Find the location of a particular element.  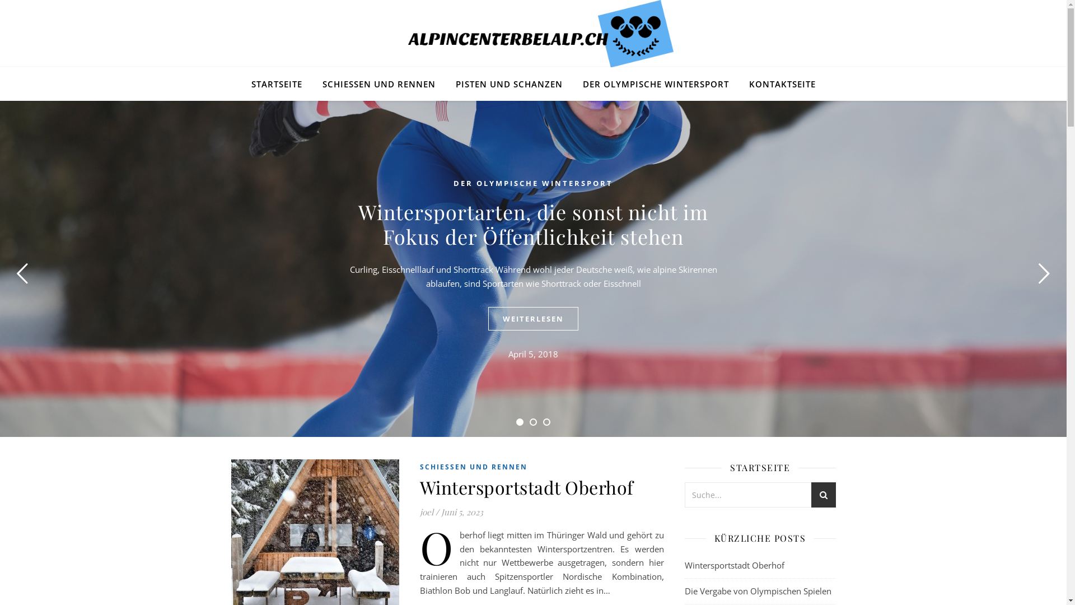

Wintersportstadt Oberhof is located at coordinates (527, 487).